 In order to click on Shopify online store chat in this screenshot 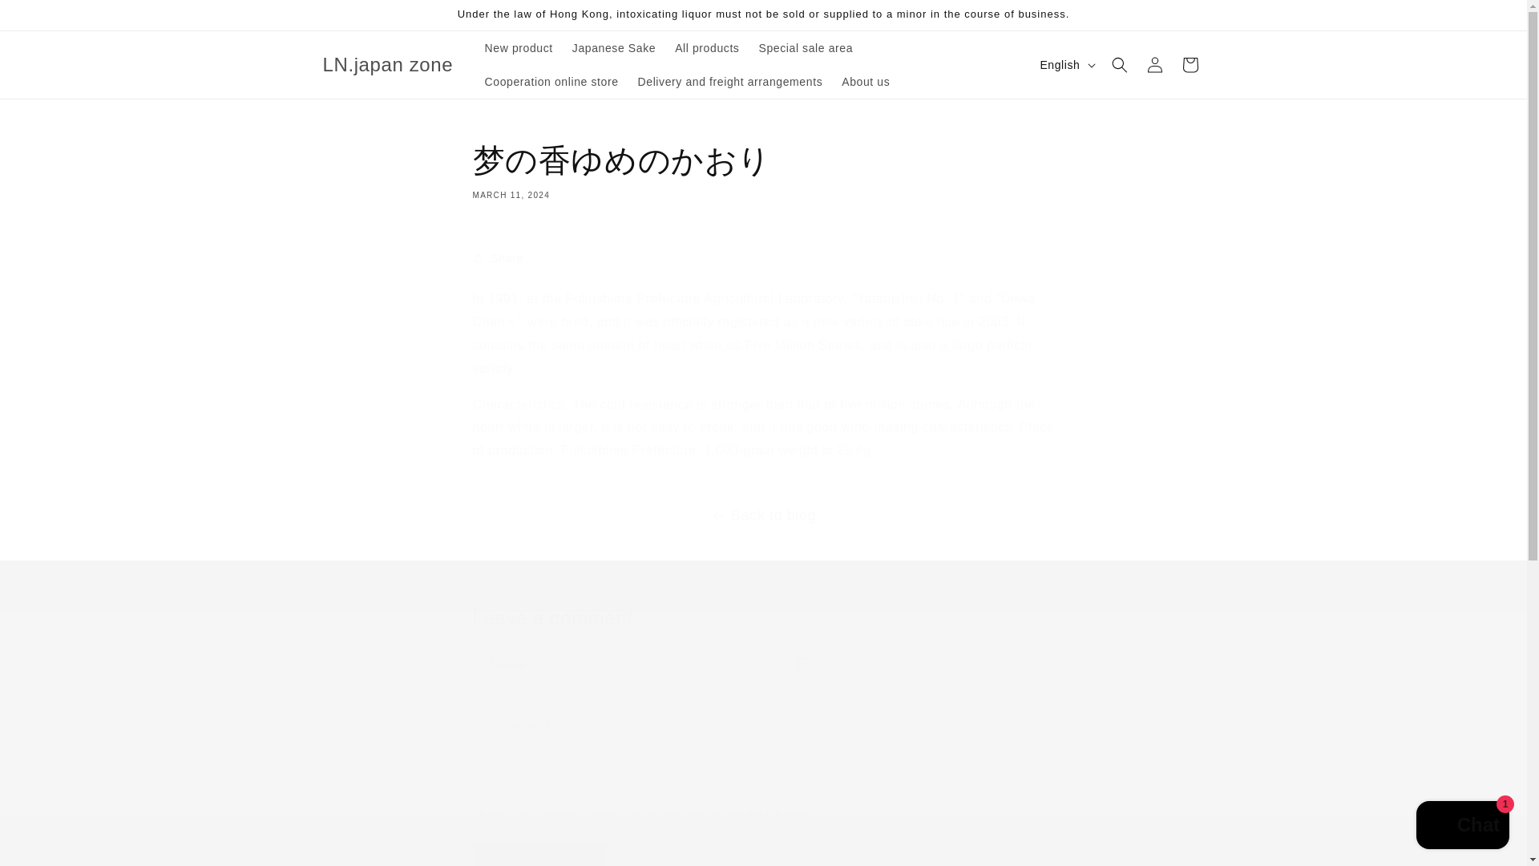, I will do `click(1462, 827)`.